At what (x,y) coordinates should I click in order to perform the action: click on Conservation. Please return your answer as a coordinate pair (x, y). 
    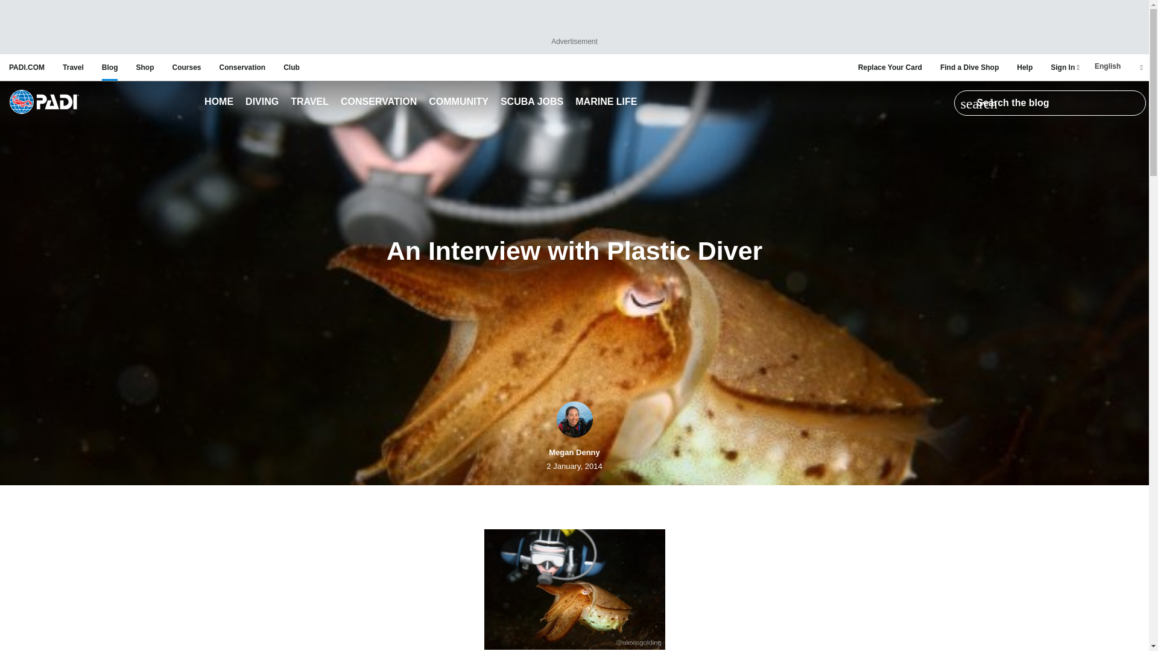
    Looking at the image, I should click on (242, 67).